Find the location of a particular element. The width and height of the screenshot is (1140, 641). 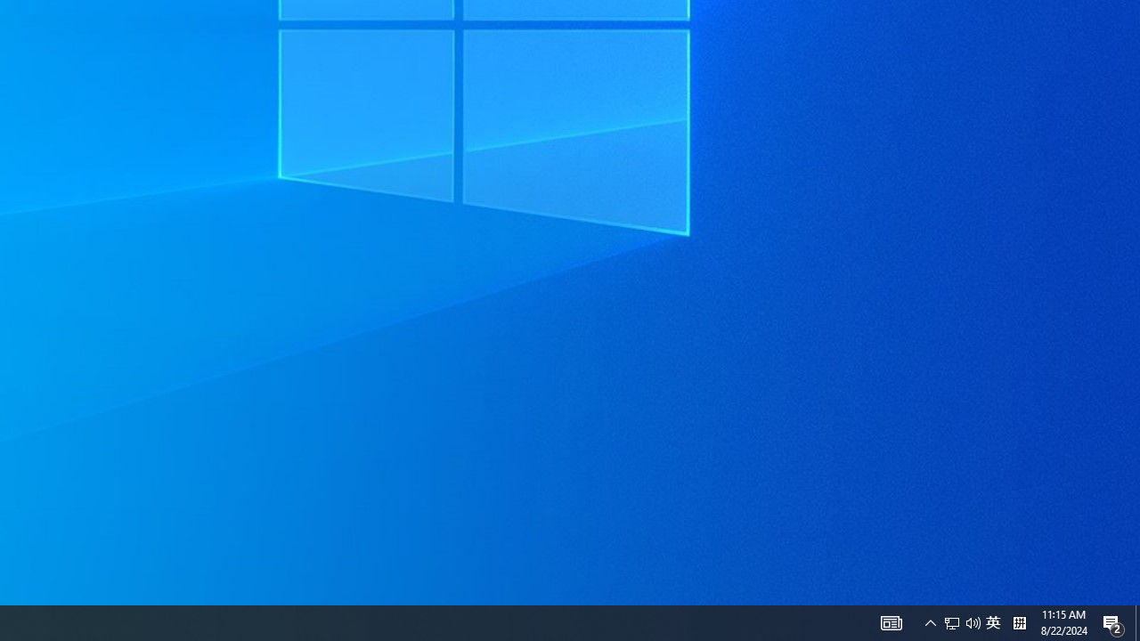

Q2790: 100% is located at coordinates (973, 623).